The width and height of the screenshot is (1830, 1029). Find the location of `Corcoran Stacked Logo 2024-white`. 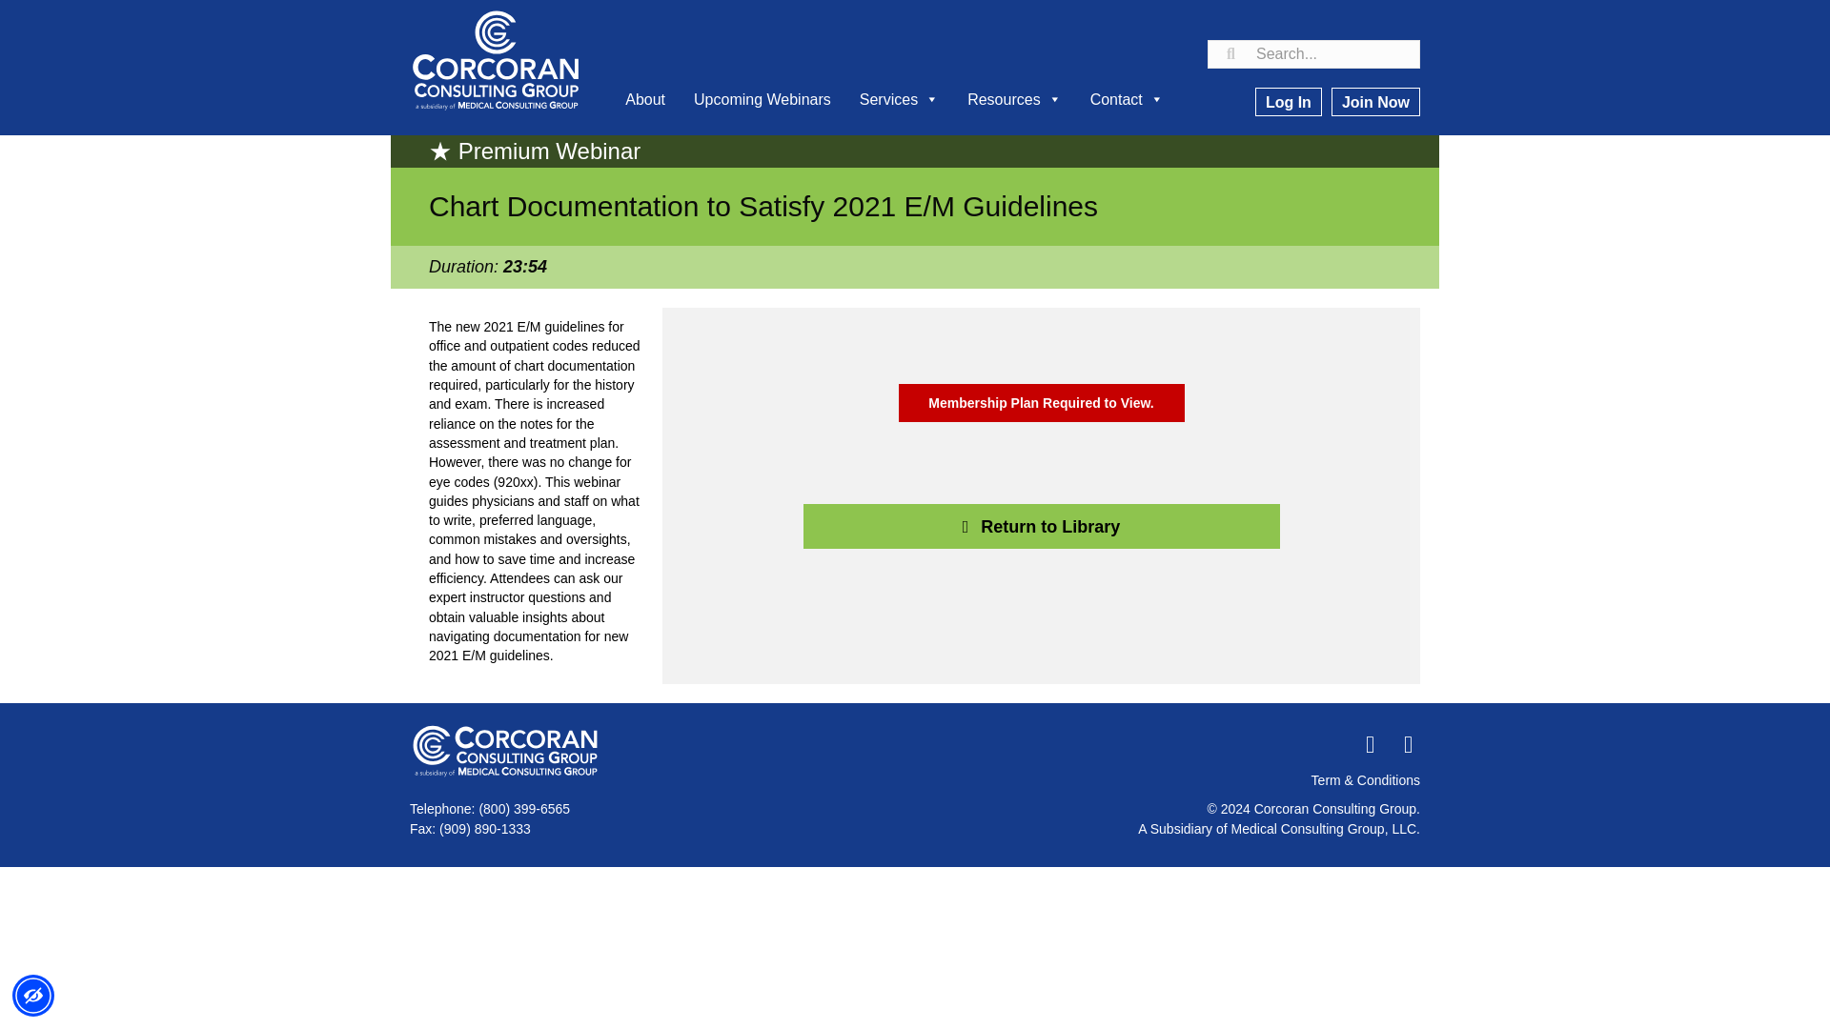

Corcoran Stacked Logo 2024-white is located at coordinates (496, 61).